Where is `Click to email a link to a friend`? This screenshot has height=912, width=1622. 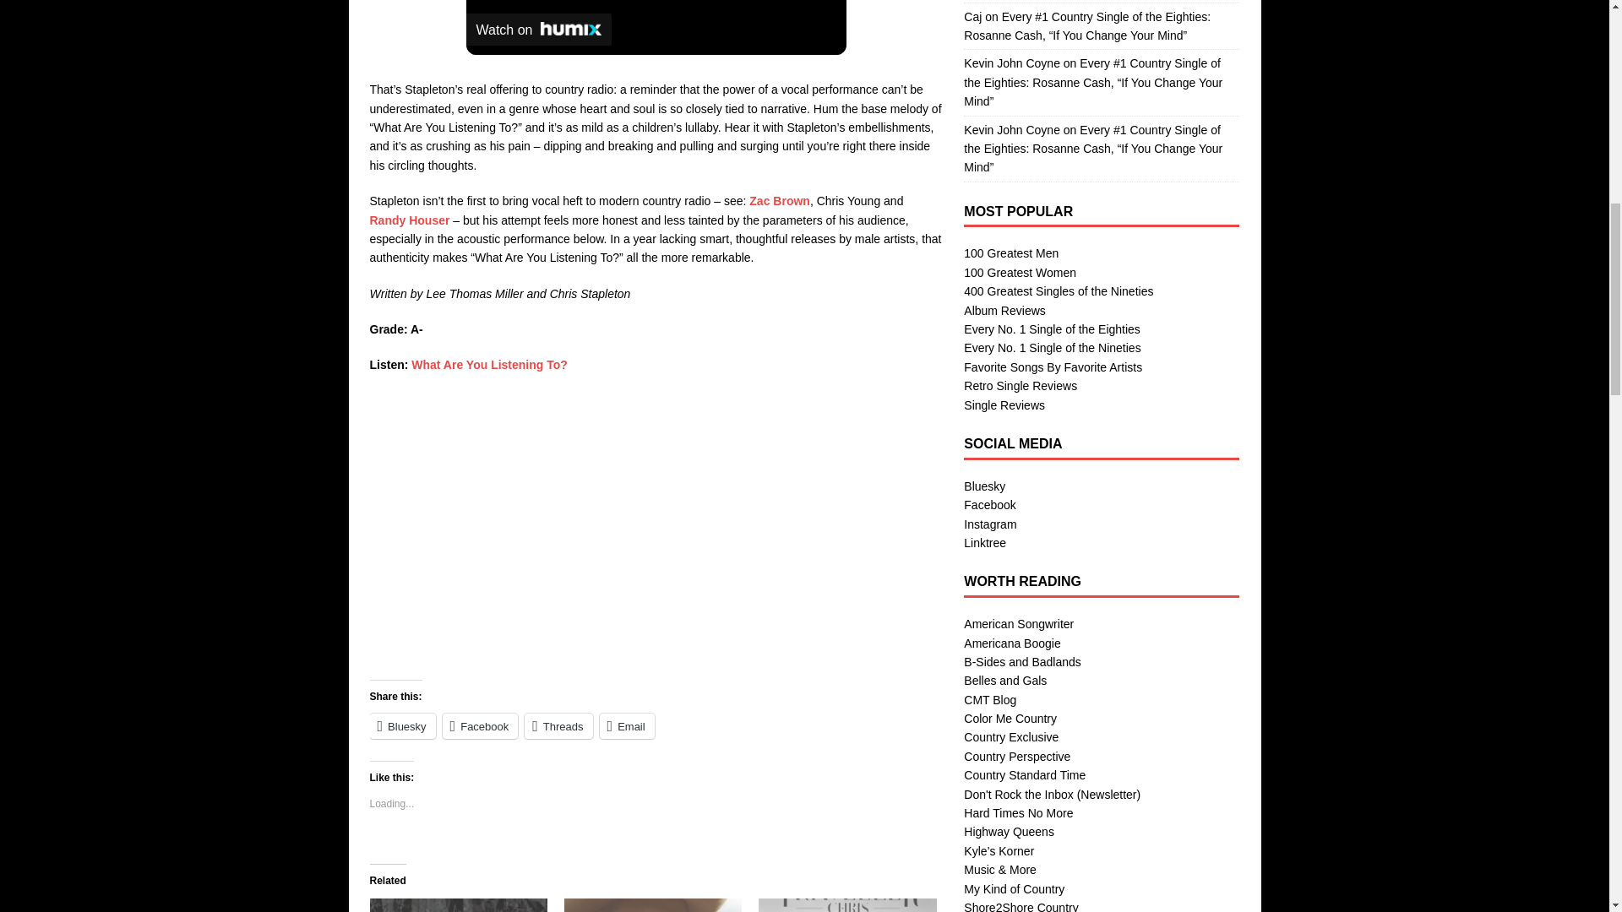
Click to email a link to a friend is located at coordinates (627, 725).